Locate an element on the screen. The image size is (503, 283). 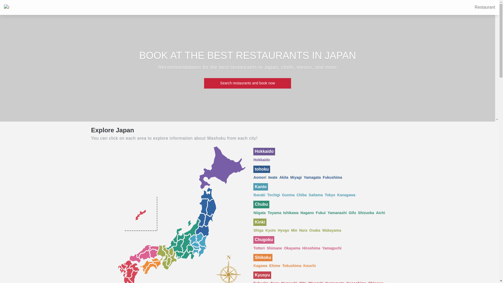
Yamanashi is located at coordinates (337, 213).